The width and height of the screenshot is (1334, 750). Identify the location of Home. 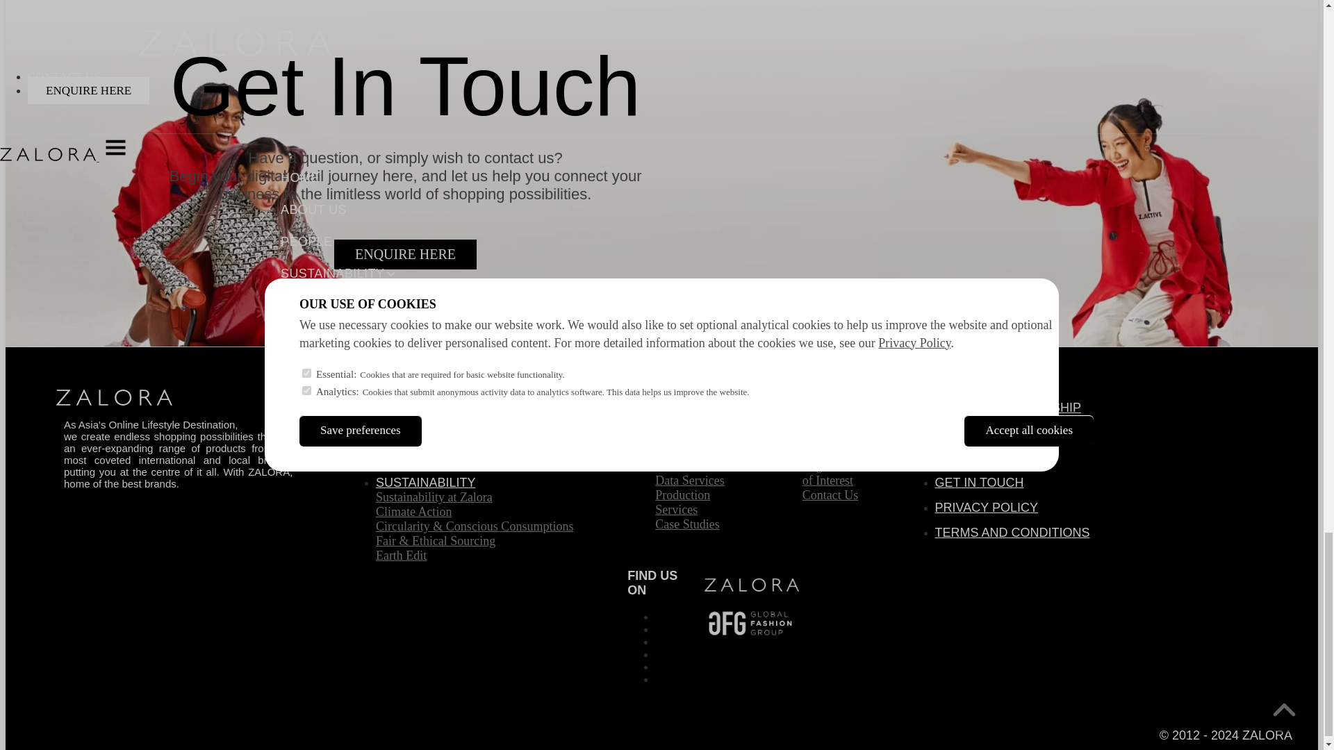
(88, 401).